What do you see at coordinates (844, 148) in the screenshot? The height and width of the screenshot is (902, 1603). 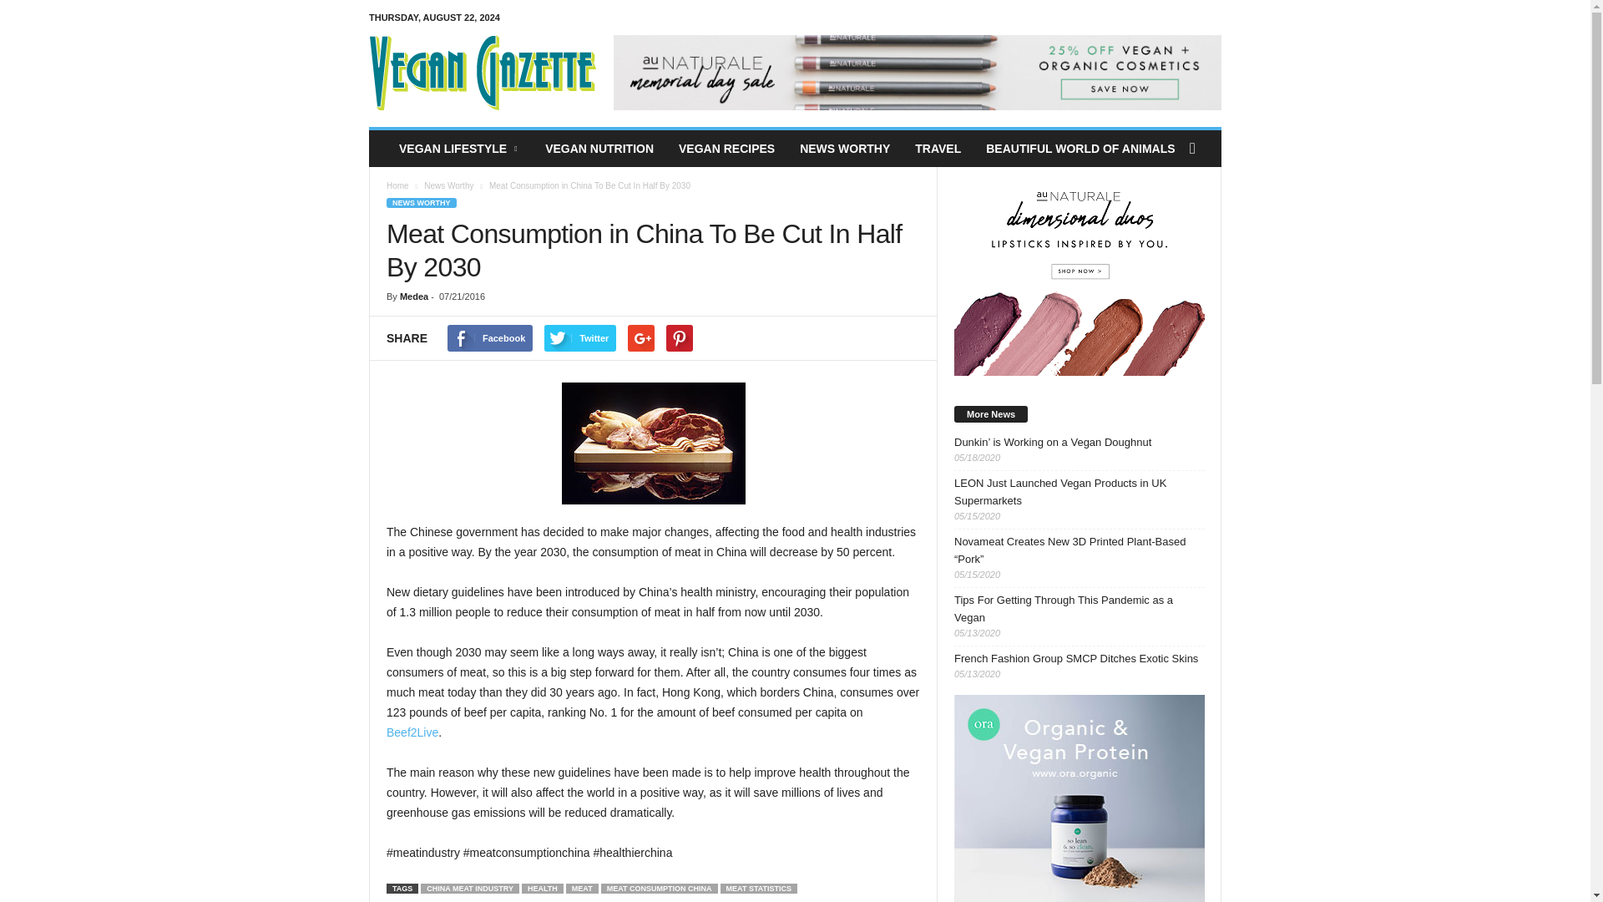 I see `NEWS WORTHY` at bounding box center [844, 148].